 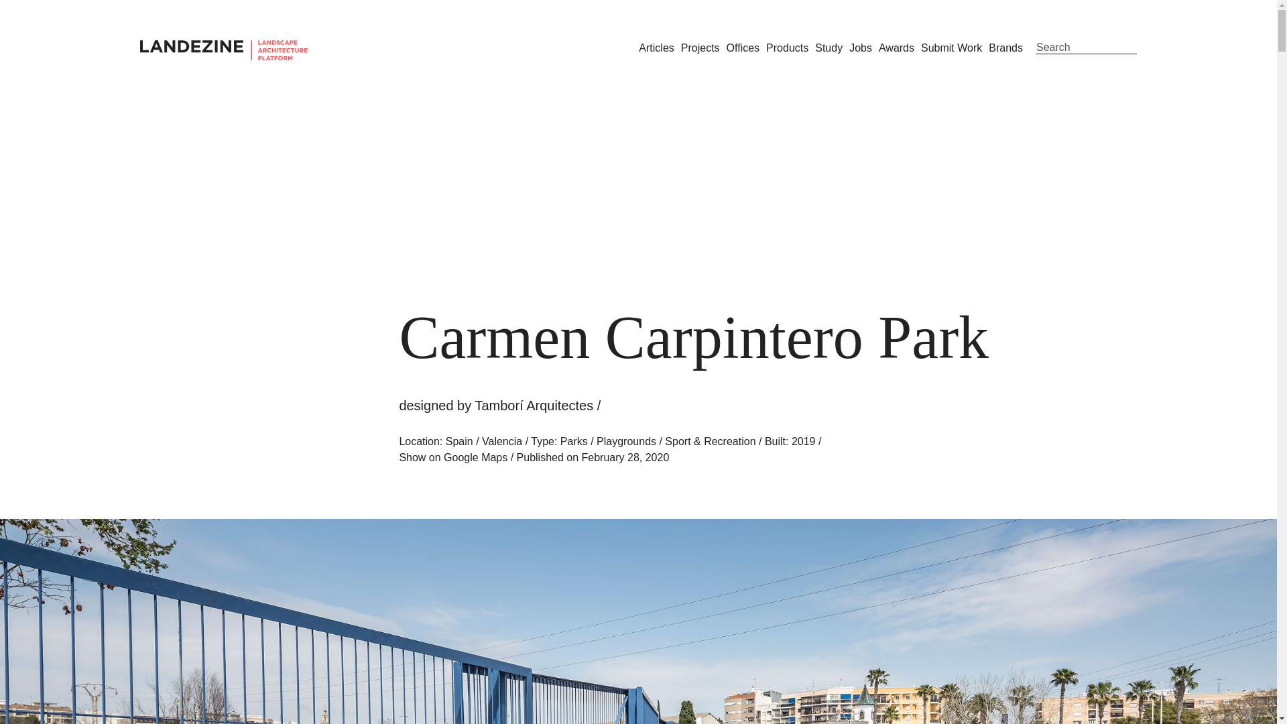 I want to click on Show on Google Maps, so click(x=453, y=457).